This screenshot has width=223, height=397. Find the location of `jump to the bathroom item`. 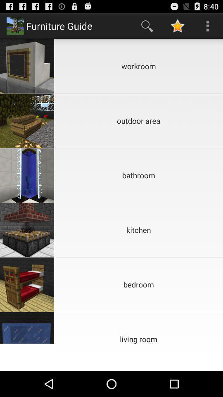

jump to the bathroom item is located at coordinates (139, 175).